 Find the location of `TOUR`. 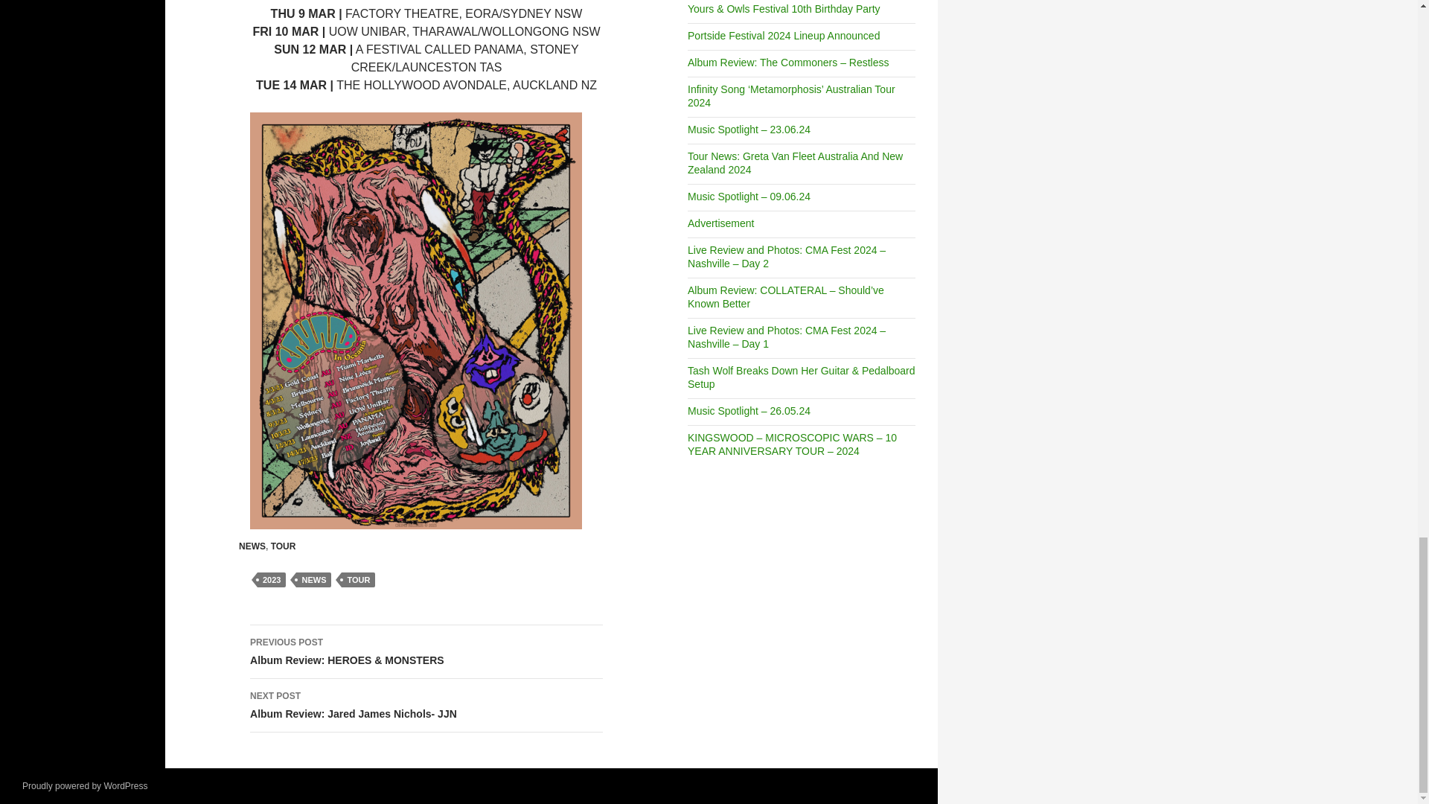

TOUR is located at coordinates (283, 546).